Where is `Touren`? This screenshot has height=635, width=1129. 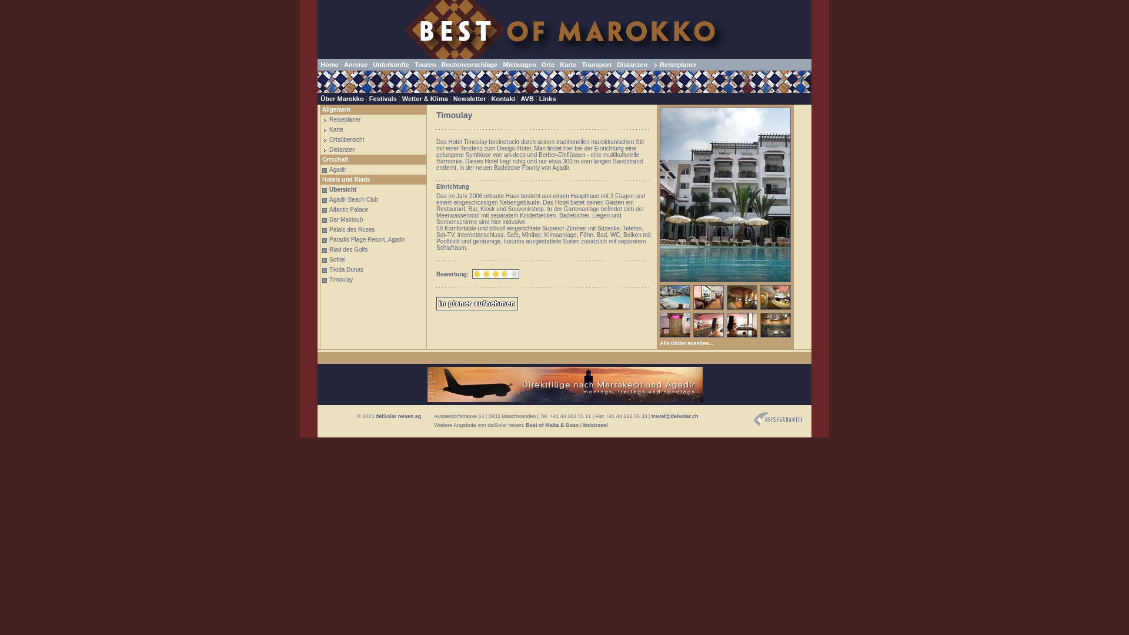
Touren is located at coordinates (425, 65).